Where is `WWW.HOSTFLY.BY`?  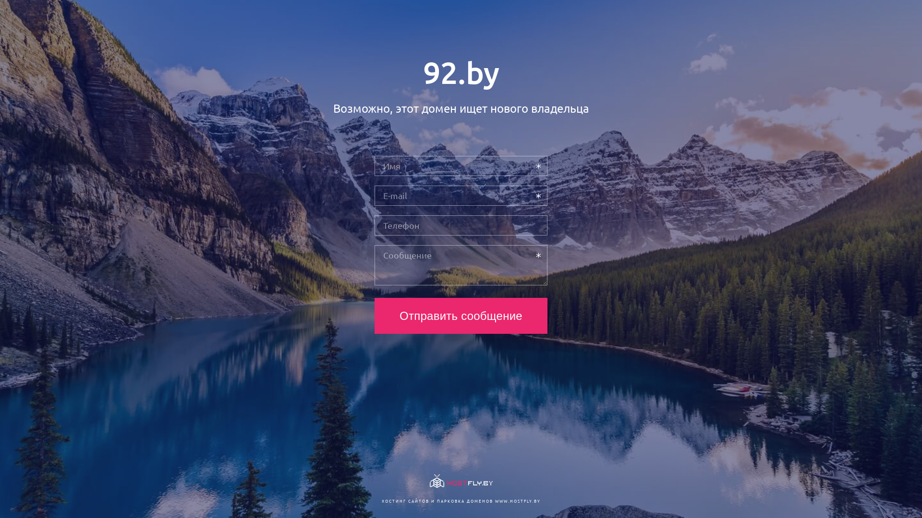 WWW.HOSTFLY.BY is located at coordinates (518, 501).